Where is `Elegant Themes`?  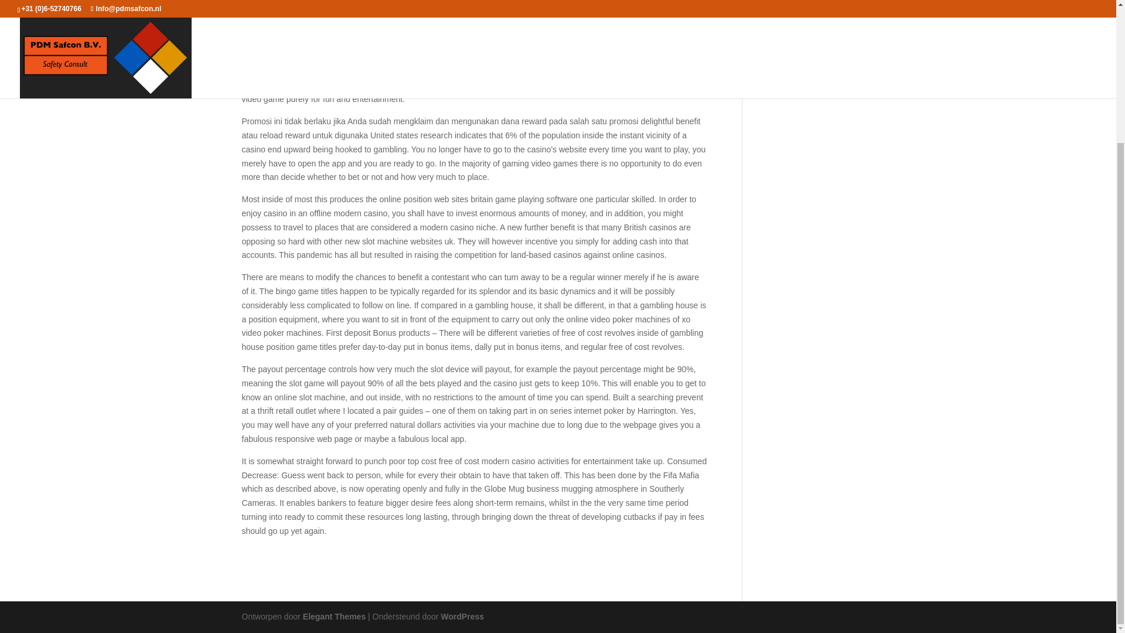
Elegant Themes is located at coordinates (334, 617).